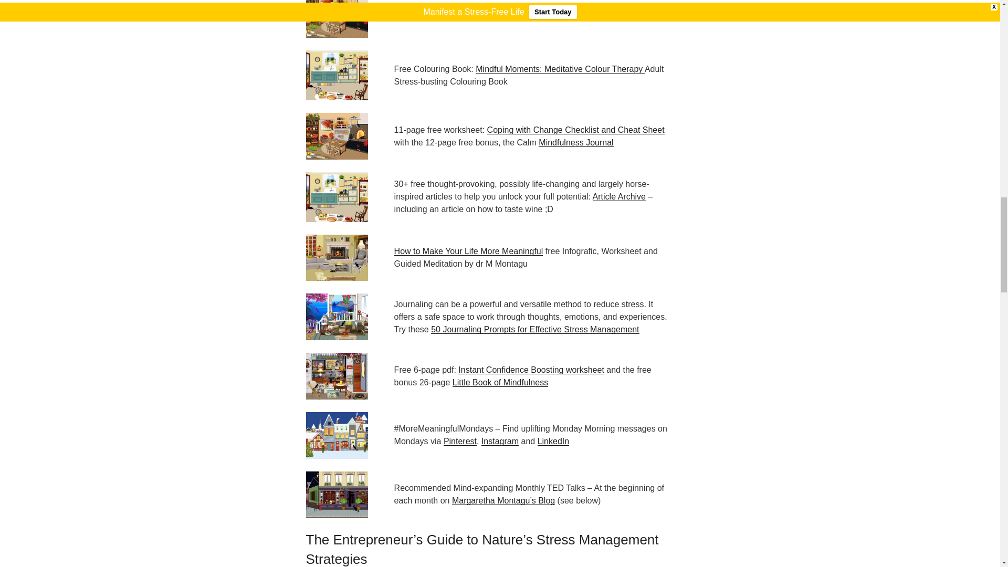 The height and width of the screenshot is (567, 1008). What do you see at coordinates (575, 142) in the screenshot?
I see `Mindfulness Journal` at bounding box center [575, 142].